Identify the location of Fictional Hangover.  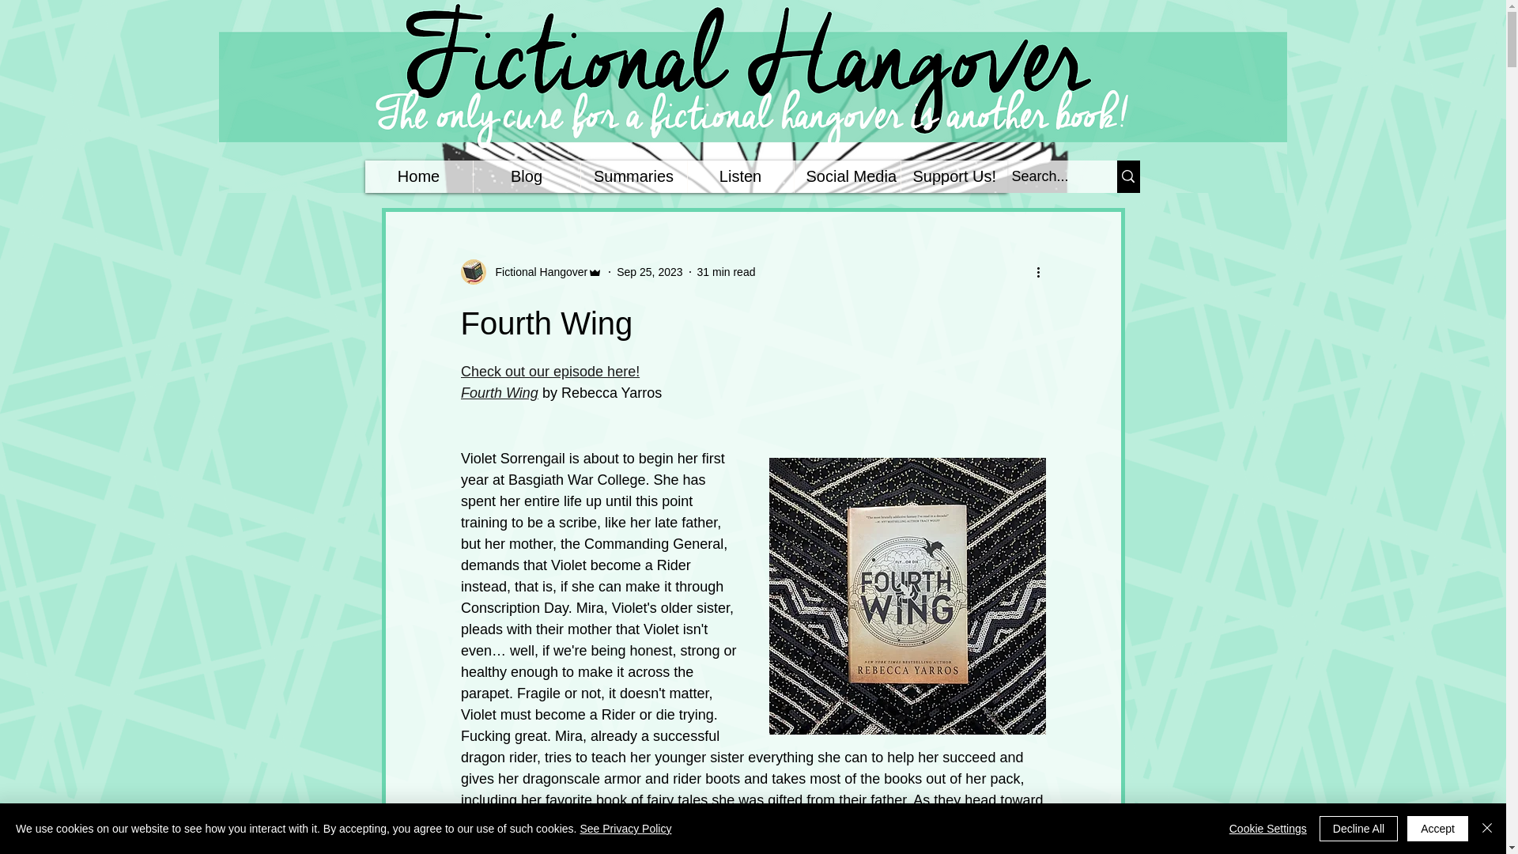
(536, 272).